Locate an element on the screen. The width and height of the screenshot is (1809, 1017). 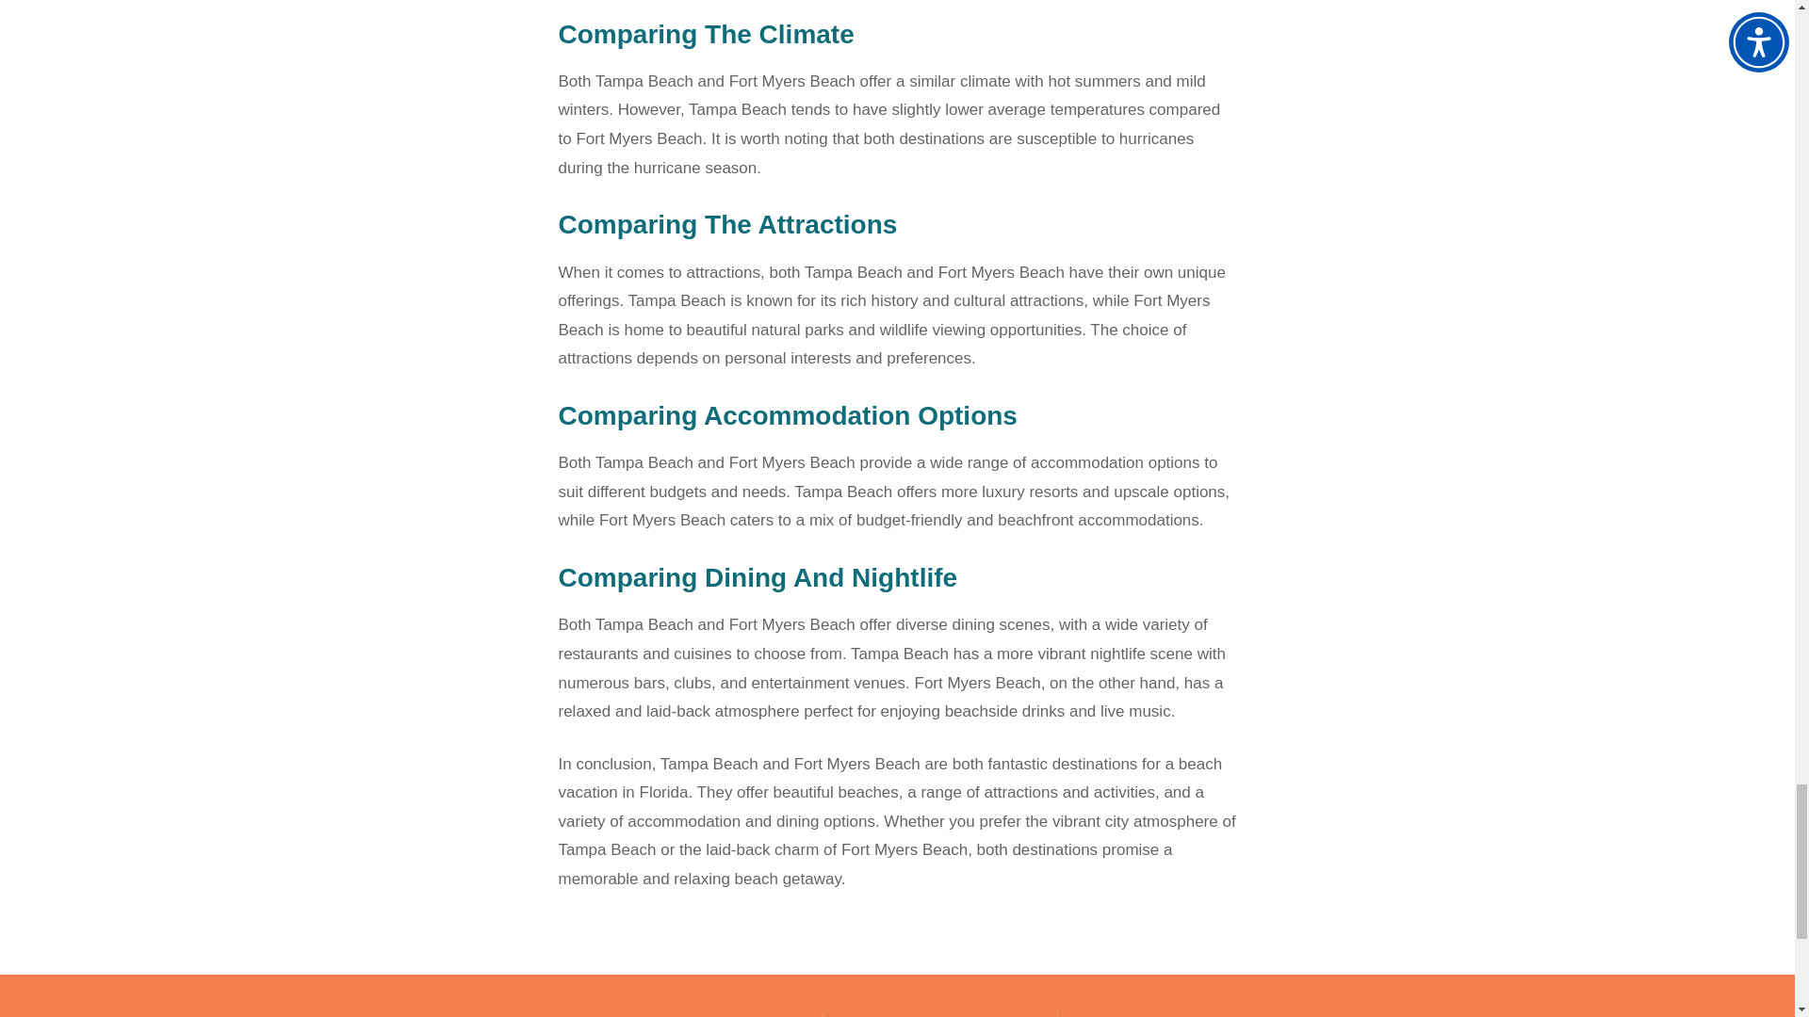
ROOMS is located at coordinates (939, 1014).